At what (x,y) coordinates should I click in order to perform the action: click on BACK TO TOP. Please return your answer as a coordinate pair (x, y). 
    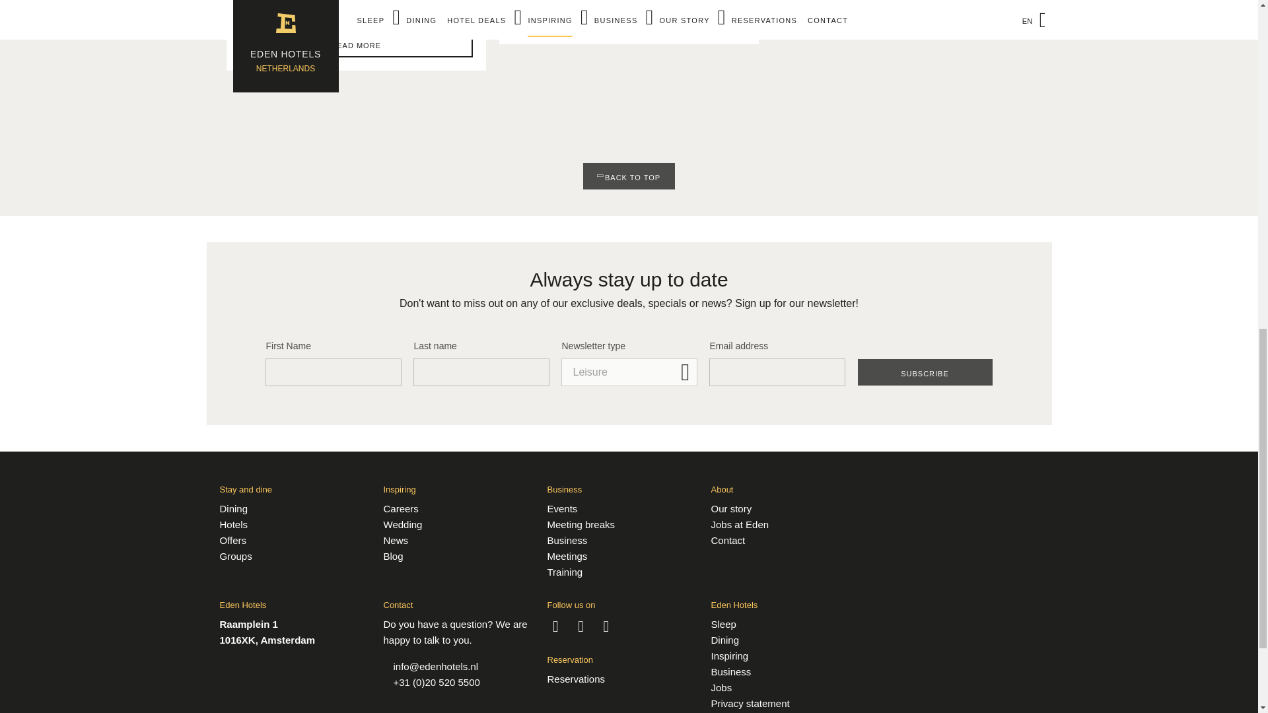
    Looking at the image, I should click on (629, 176).